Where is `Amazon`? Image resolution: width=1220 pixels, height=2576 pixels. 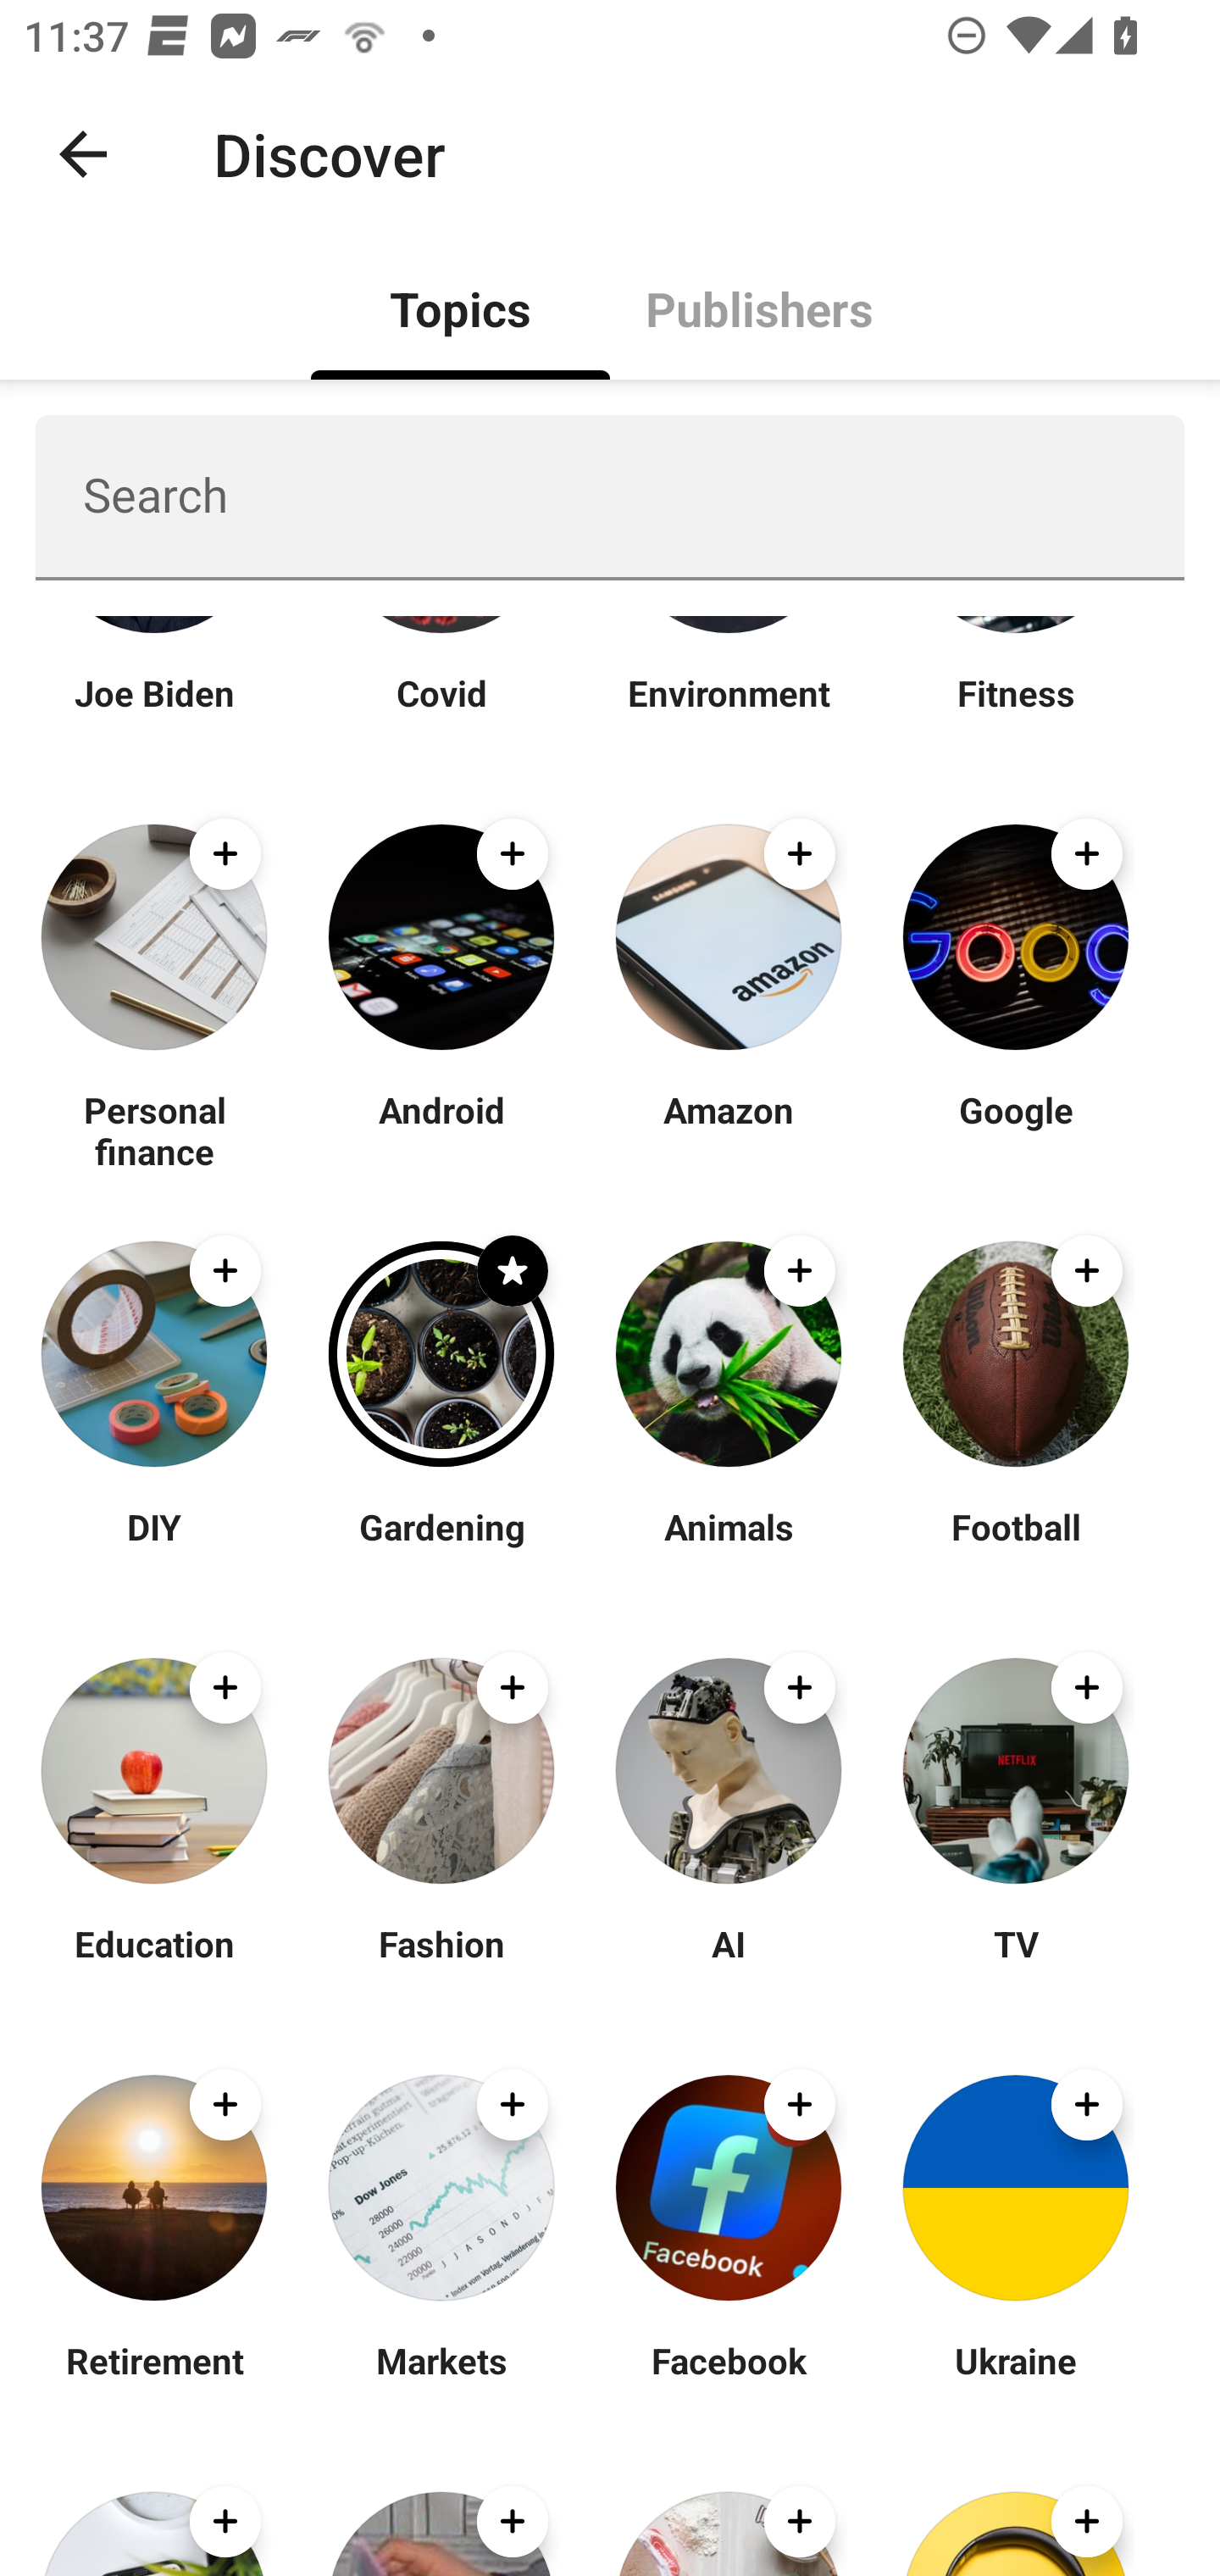 Amazon is located at coordinates (729, 1129).